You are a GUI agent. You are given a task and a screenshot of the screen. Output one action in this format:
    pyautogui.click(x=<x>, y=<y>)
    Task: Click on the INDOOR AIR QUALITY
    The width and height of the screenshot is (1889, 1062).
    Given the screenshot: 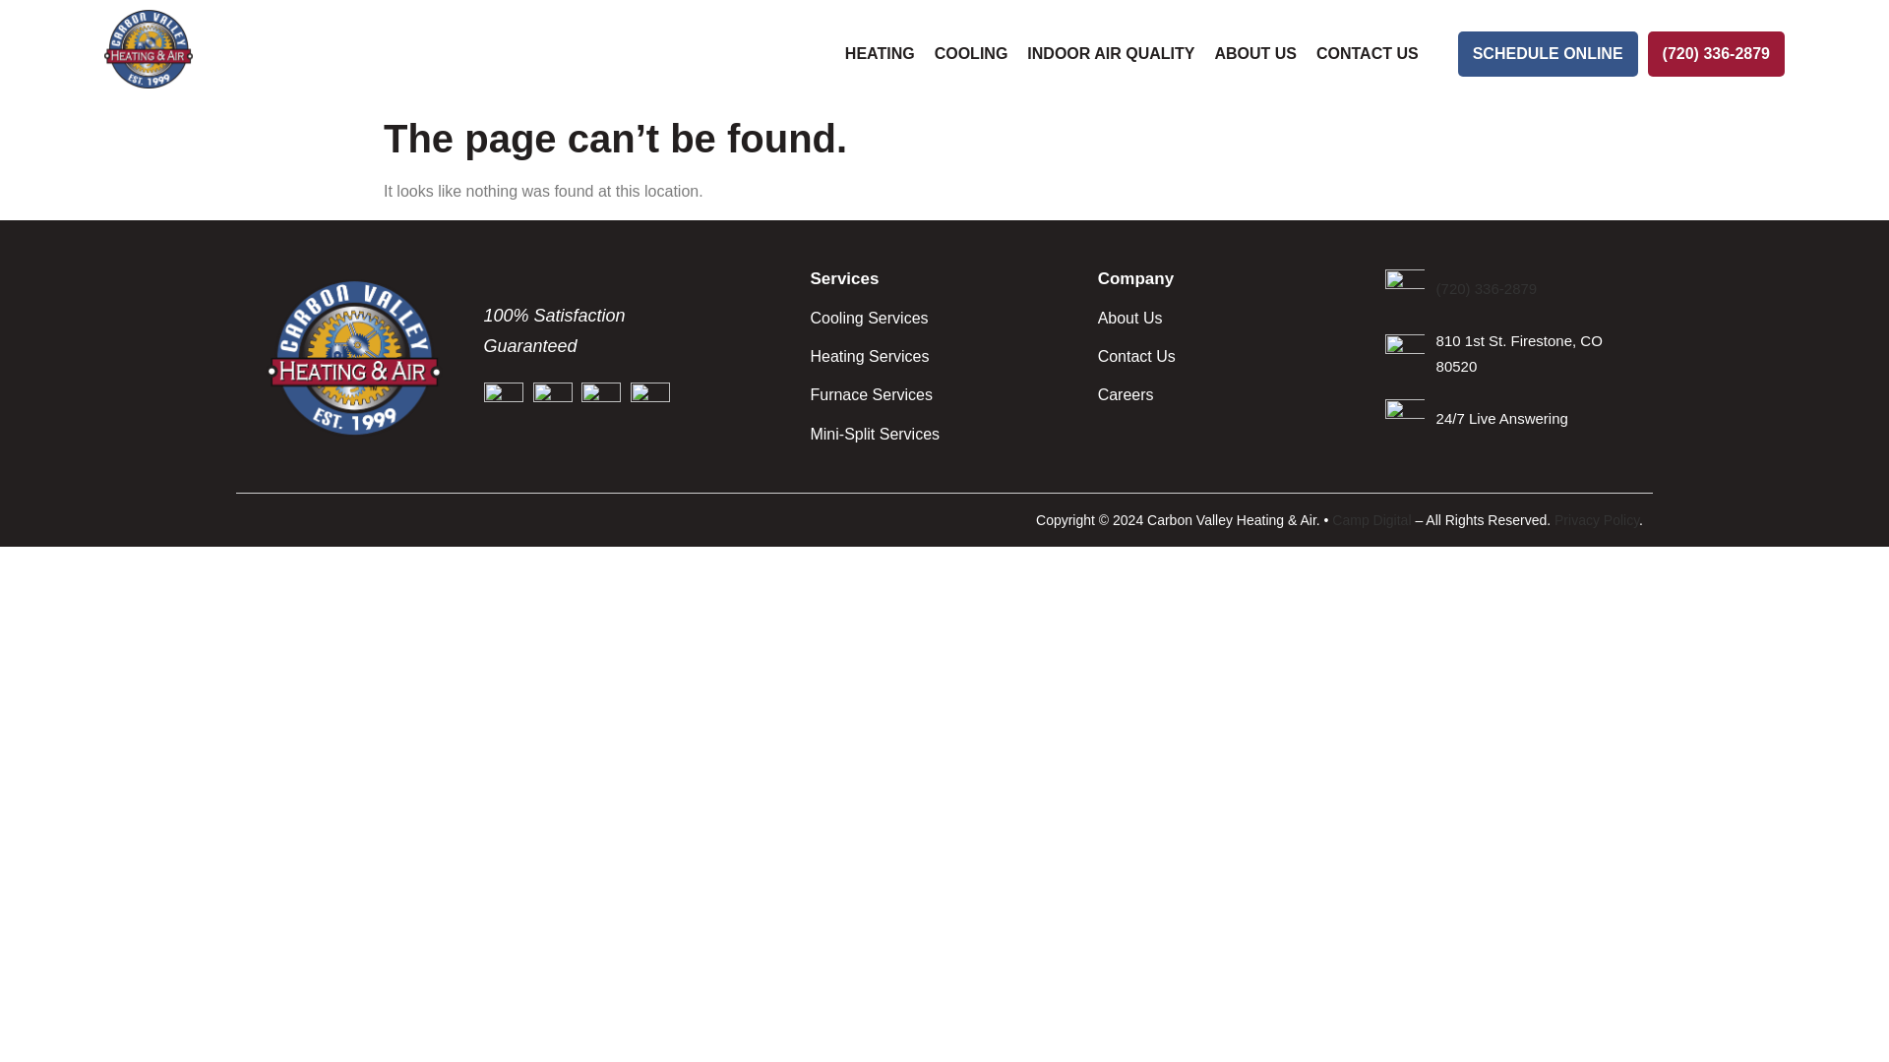 What is the action you would take?
    pyautogui.click(x=1111, y=53)
    